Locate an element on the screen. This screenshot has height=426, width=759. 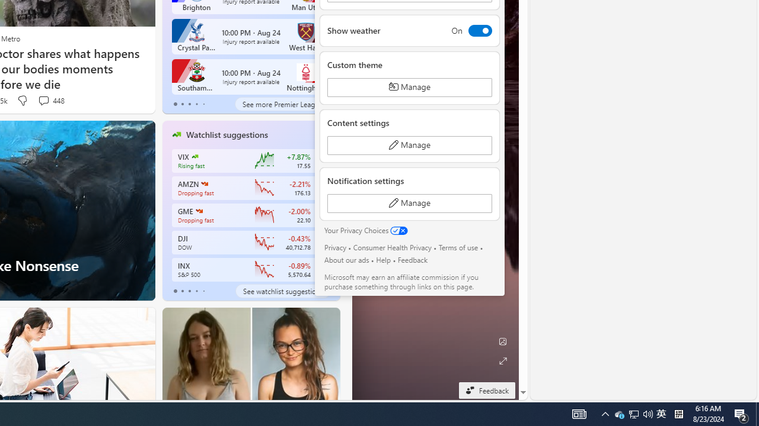
Help is located at coordinates (383, 260).